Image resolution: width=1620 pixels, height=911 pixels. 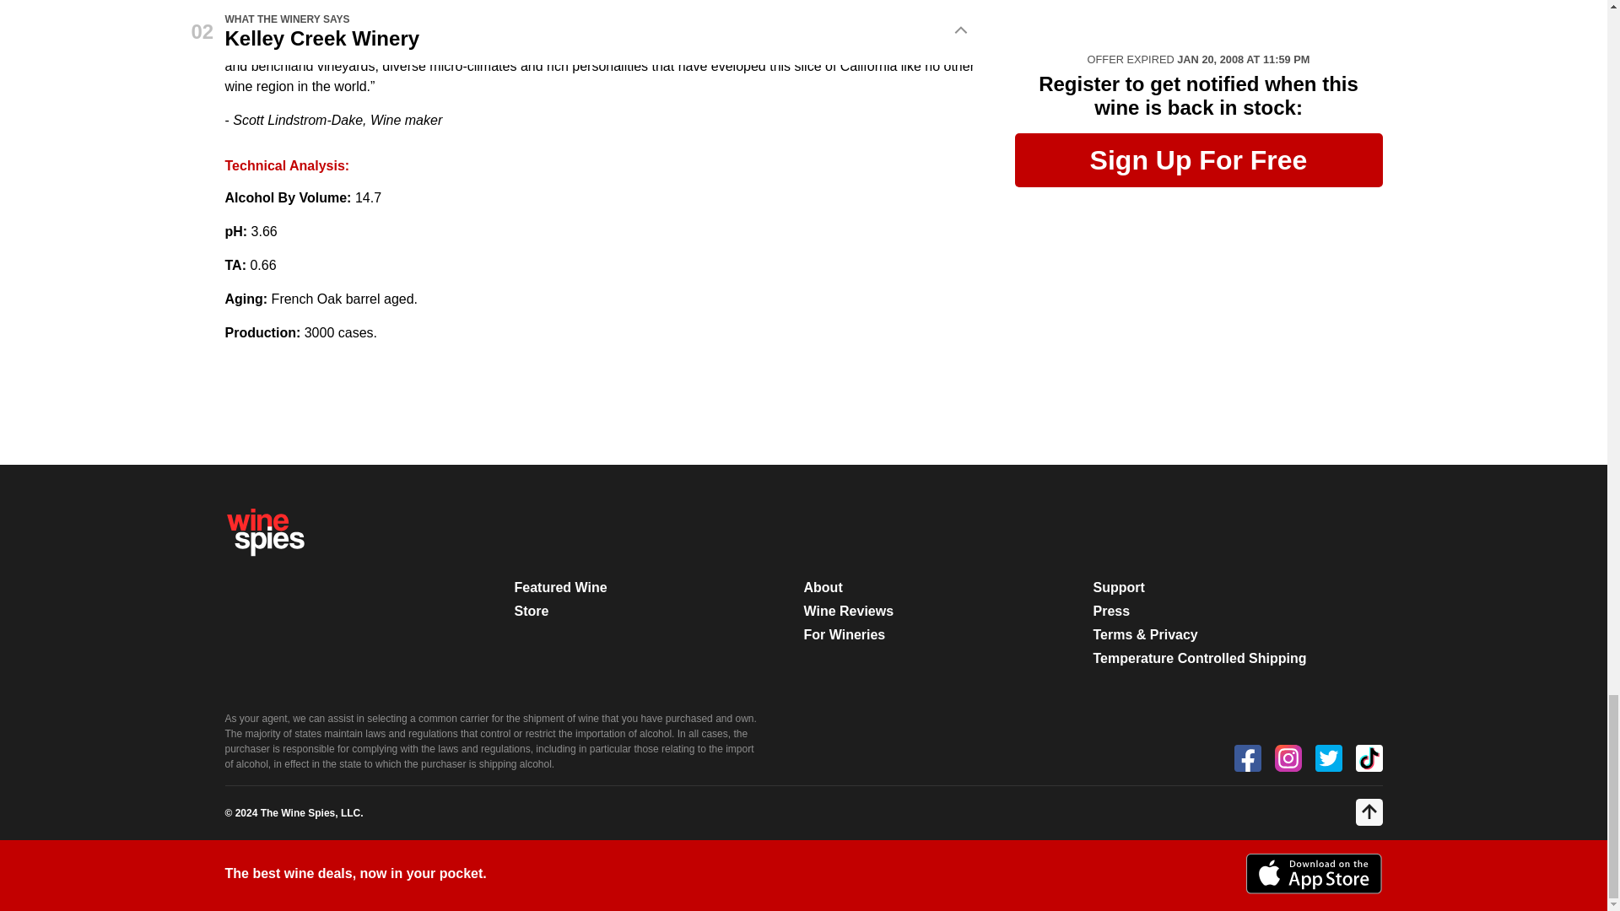 I want to click on Temperature Controlled Shipping, so click(x=1200, y=658).